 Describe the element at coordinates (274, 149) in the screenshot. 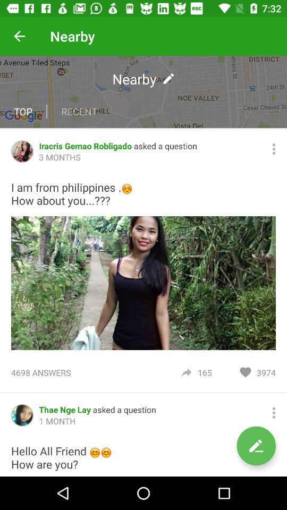

I see `more options` at that location.